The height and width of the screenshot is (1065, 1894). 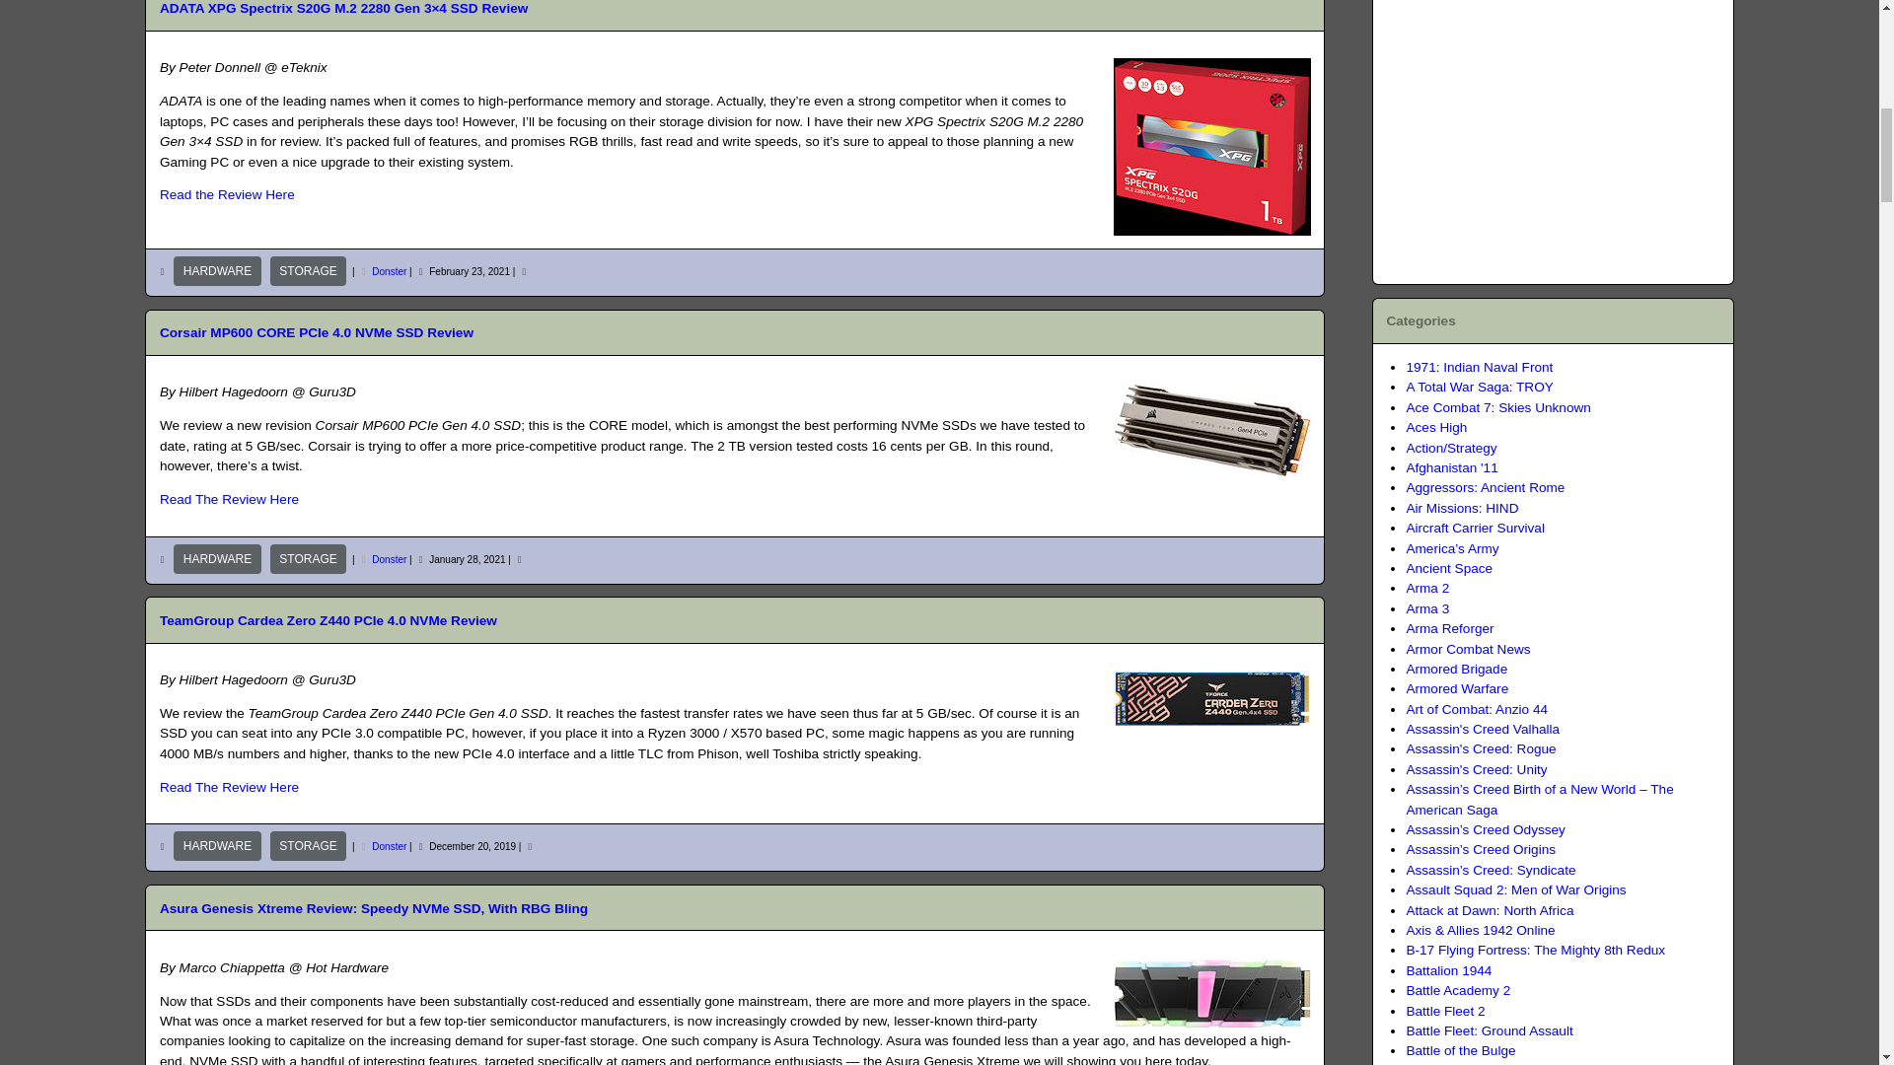 I want to click on STORAGE, so click(x=308, y=558).